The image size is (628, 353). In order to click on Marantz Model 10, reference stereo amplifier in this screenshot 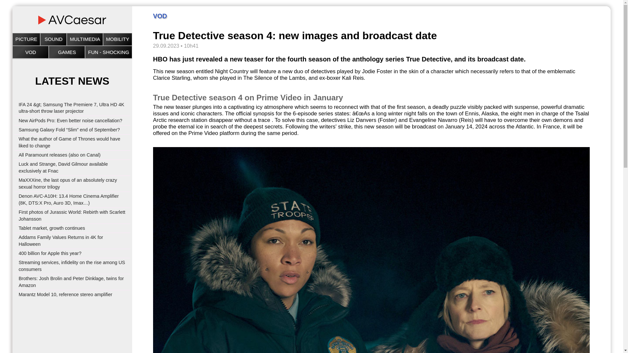, I will do `click(65, 294)`.